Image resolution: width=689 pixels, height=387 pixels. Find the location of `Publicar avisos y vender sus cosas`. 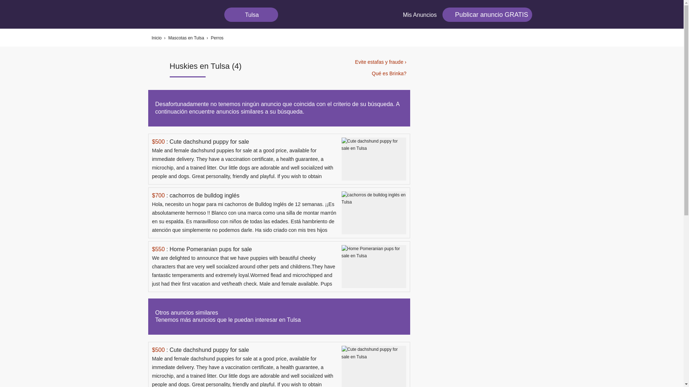

Publicar avisos y vender sus cosas is located at coordinates (487, 14).